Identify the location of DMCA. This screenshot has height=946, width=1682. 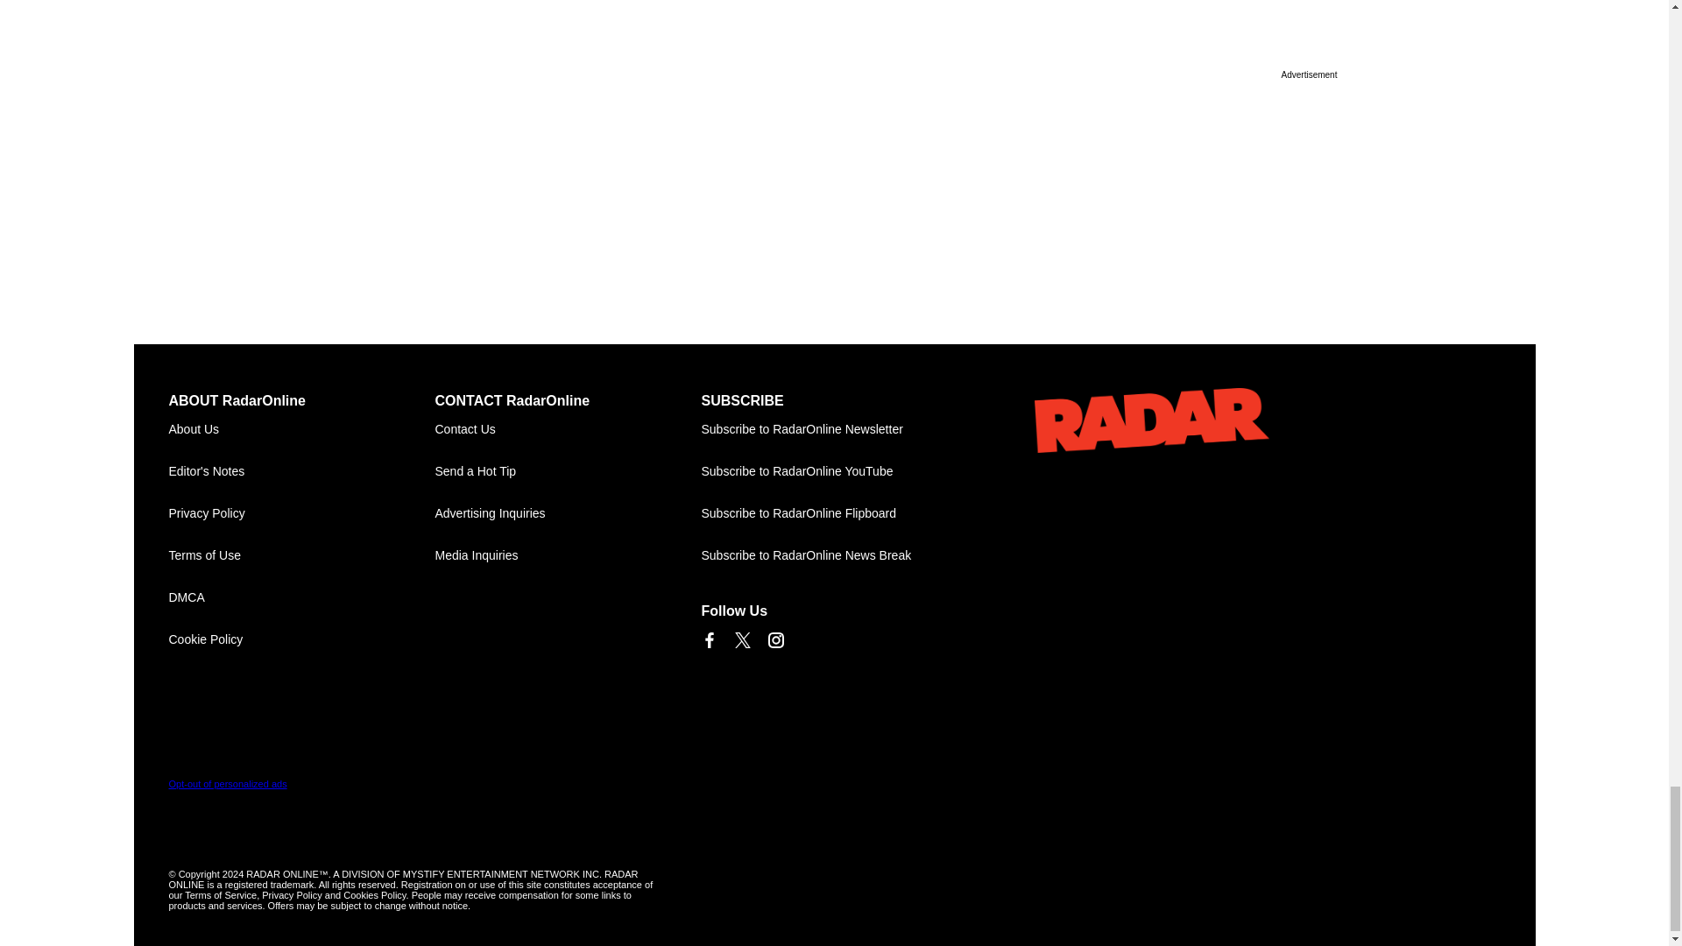
(301, 597).